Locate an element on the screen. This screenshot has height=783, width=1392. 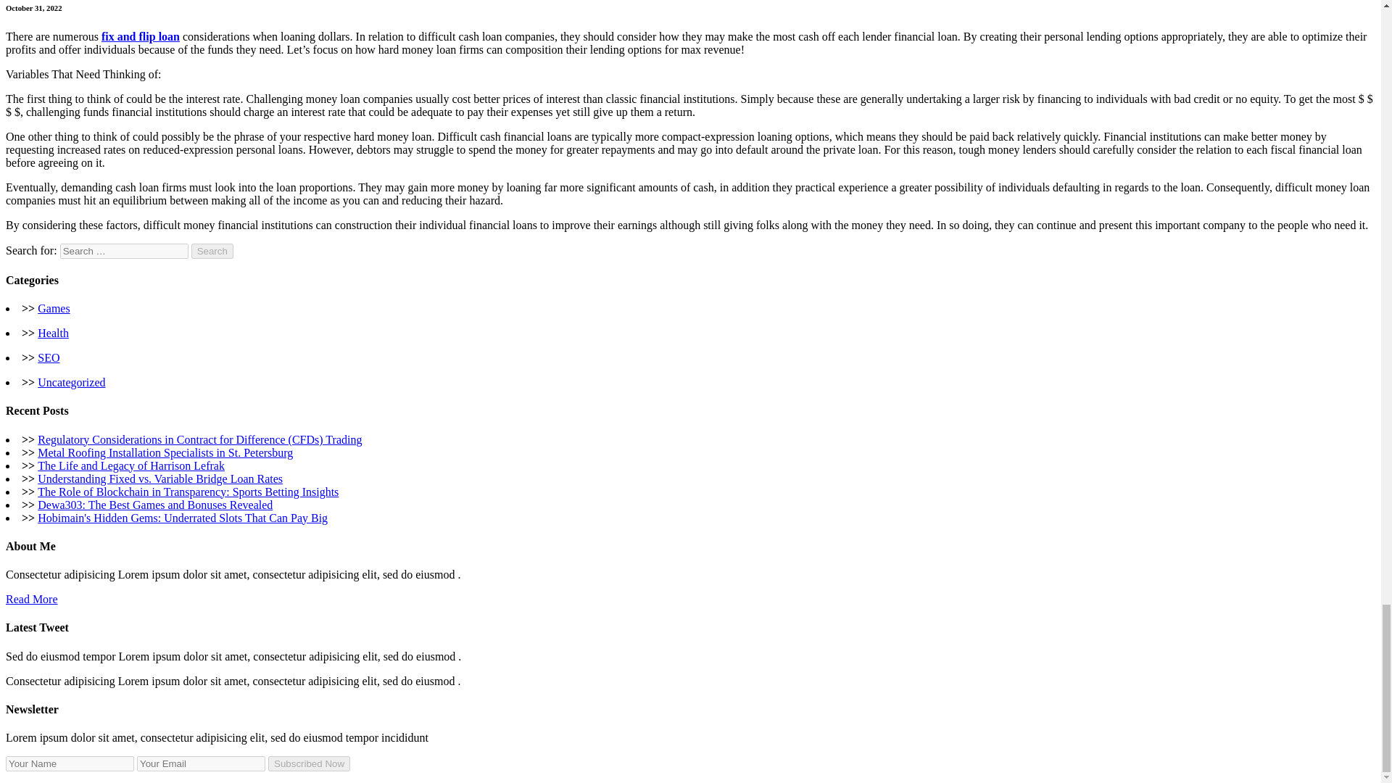
Search is located at coordinates (212, 251).